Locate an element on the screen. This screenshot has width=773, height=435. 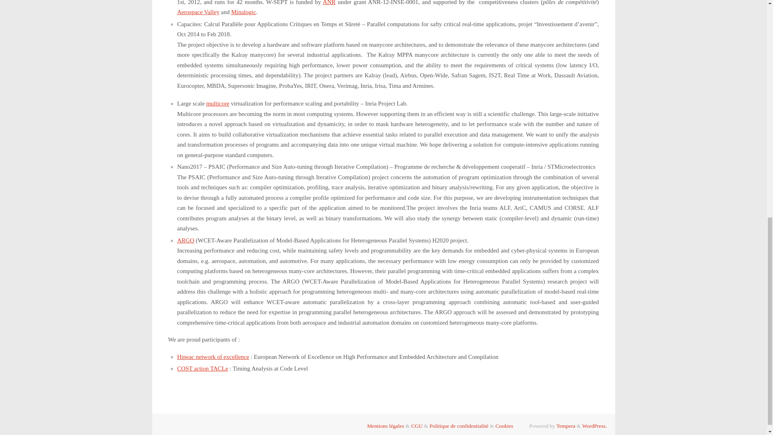
ARGO is located at coordinates (186, 240).